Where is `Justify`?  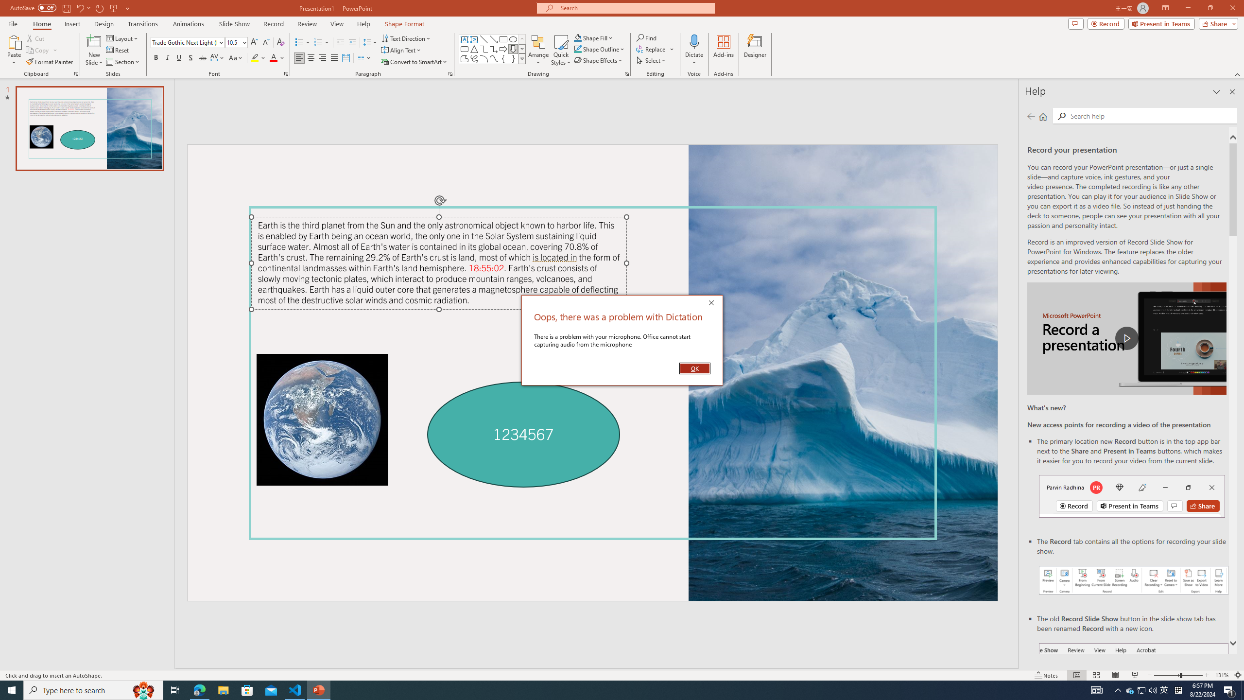 Justify is located at coordinates (333, 58).